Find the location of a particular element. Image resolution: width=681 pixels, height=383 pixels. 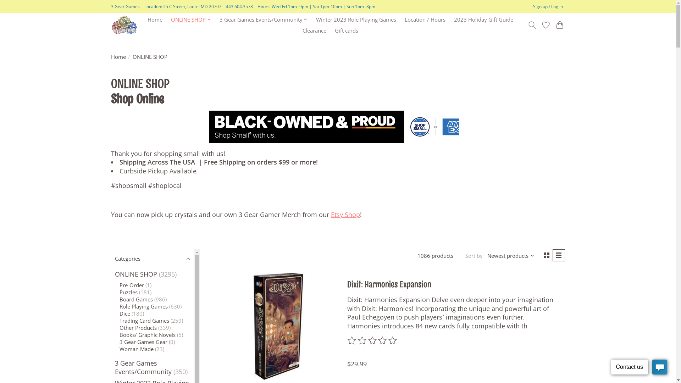

Other Products is located at coordinates (138, 328).